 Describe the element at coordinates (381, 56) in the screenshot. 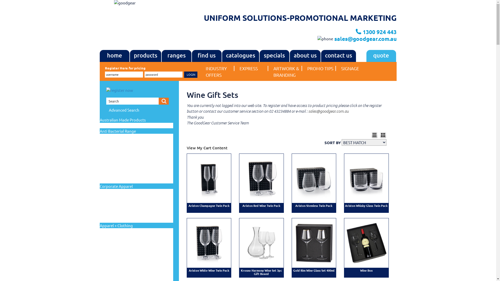

I see `quote` at that location.